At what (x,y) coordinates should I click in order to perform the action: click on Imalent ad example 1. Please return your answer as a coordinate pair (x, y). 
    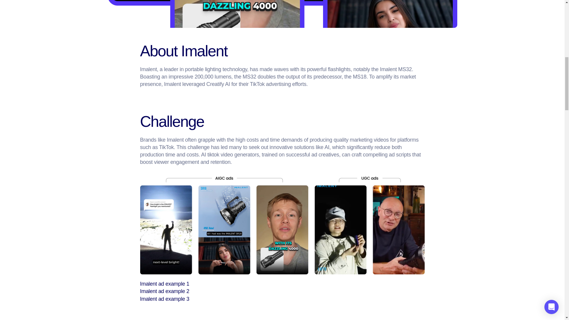
    Looking at the image, I should click on (164, 284).